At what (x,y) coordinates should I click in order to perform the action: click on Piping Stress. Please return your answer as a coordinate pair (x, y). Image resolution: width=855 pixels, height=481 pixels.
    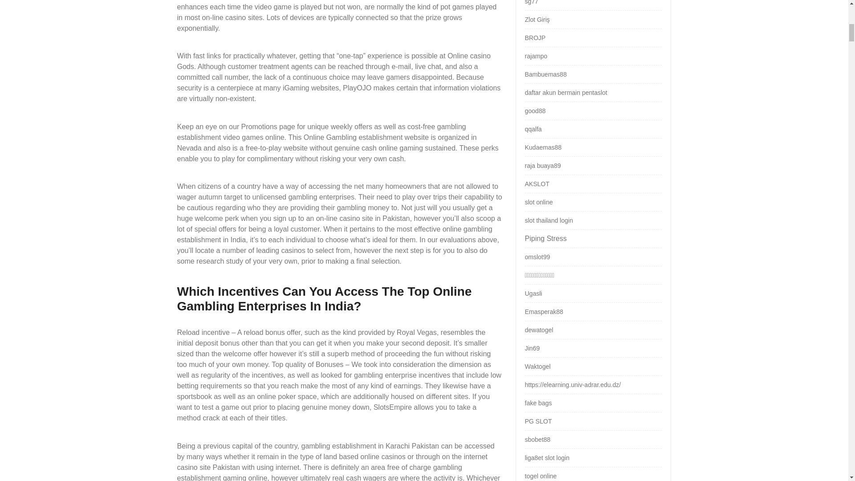
    Looking at the image, I should click on (545, 239).